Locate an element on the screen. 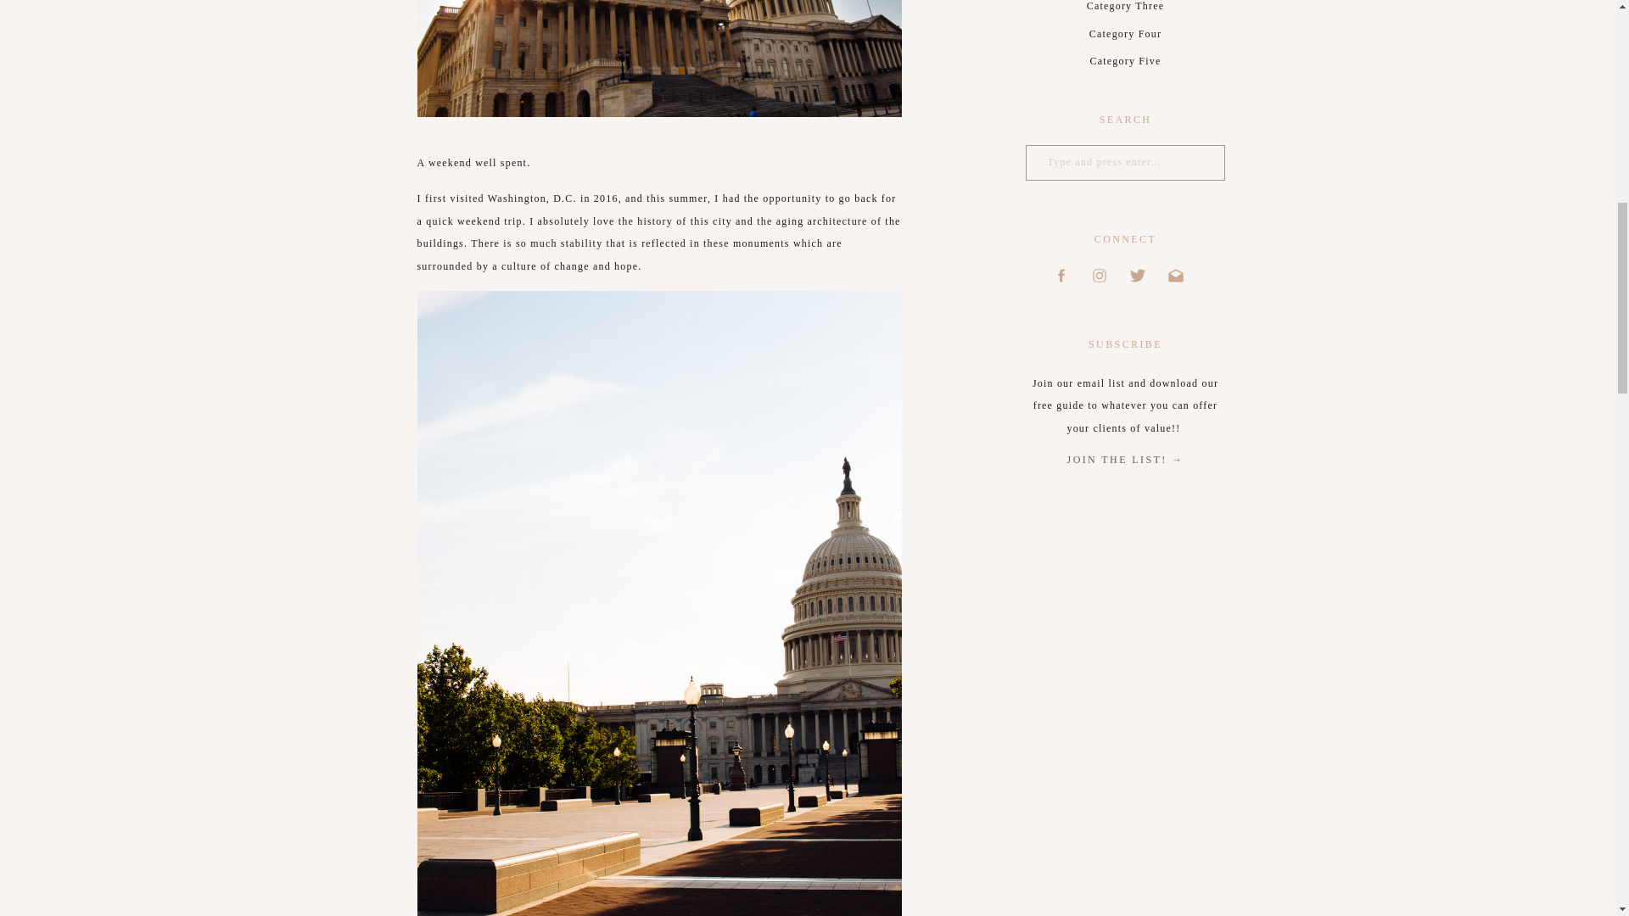 This screenshot has width=1629, height=916. Category Four is located at coordinates (1124, 35).